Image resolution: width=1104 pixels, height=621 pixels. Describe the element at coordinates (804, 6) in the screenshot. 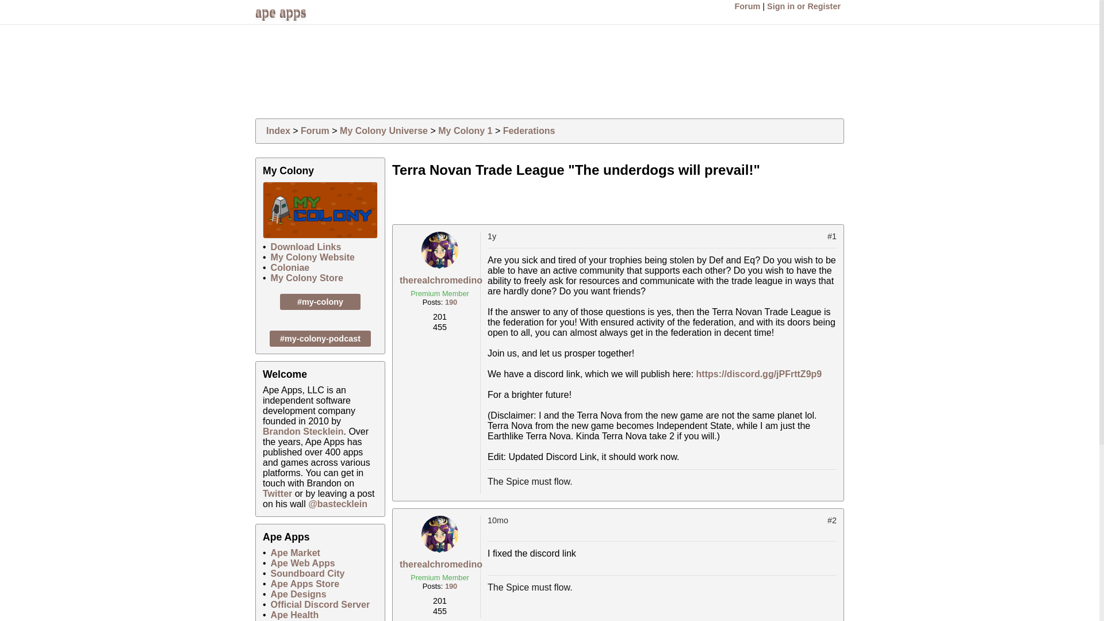

I see `Sign in or Register` at that location.